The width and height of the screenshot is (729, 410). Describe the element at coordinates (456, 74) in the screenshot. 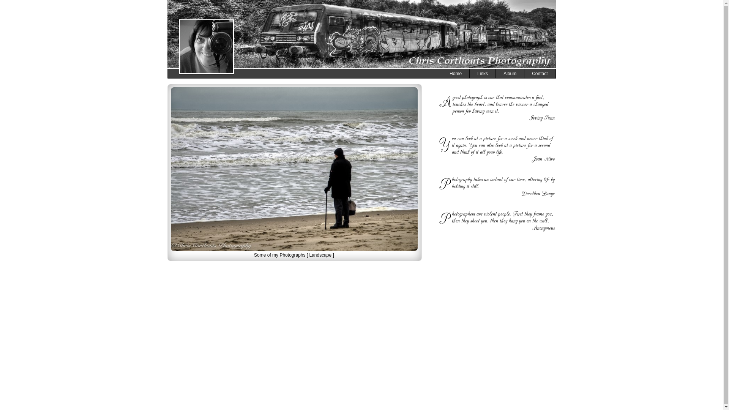

I see `Home` at that location.